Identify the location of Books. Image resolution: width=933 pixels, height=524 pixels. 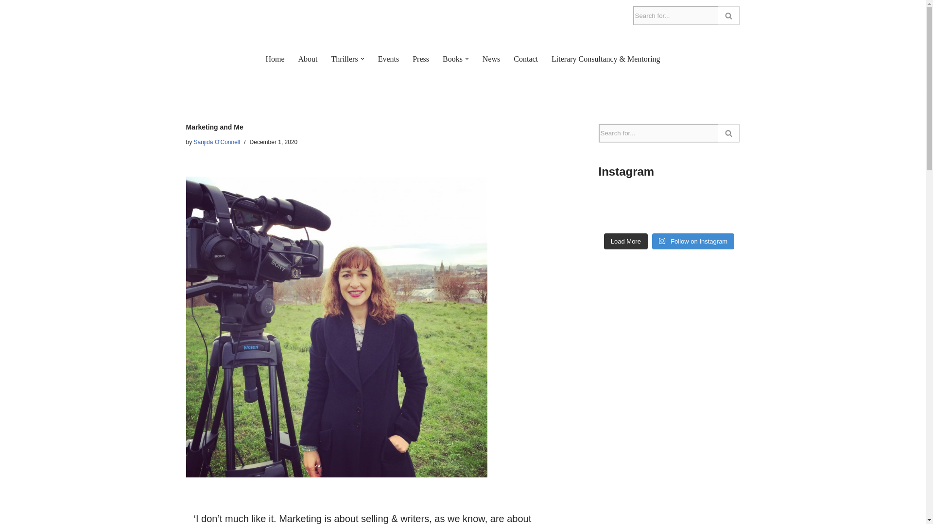
(452, 59).